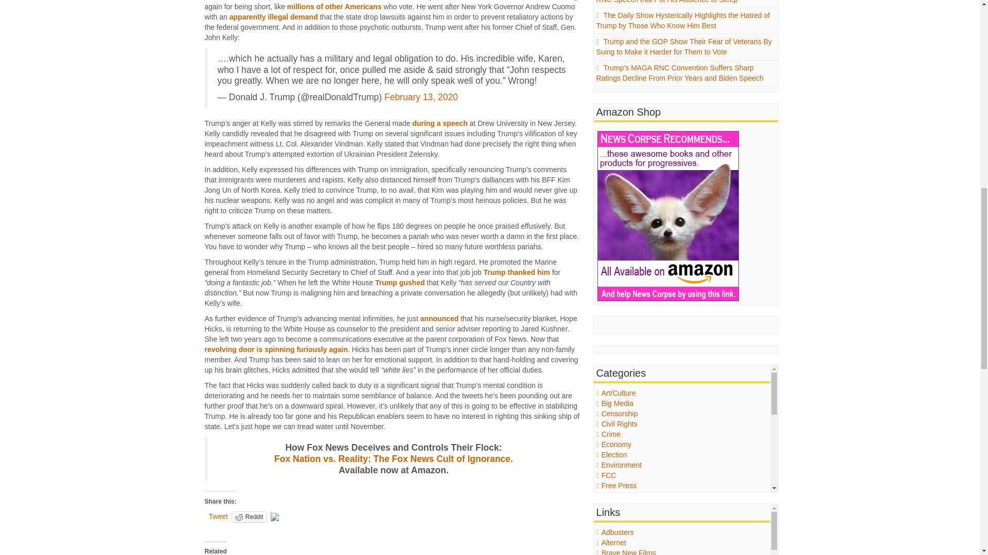  I want to click on revolving door is spinning furiously again, so click(276, 349).